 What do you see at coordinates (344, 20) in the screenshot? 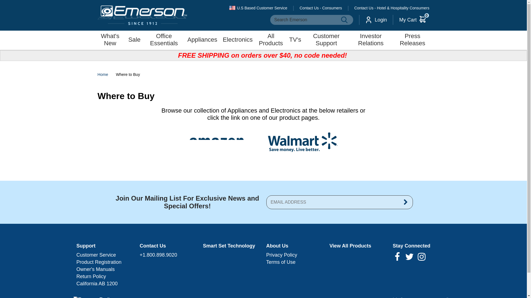
I see `Login` at bounding box center [344, 20].